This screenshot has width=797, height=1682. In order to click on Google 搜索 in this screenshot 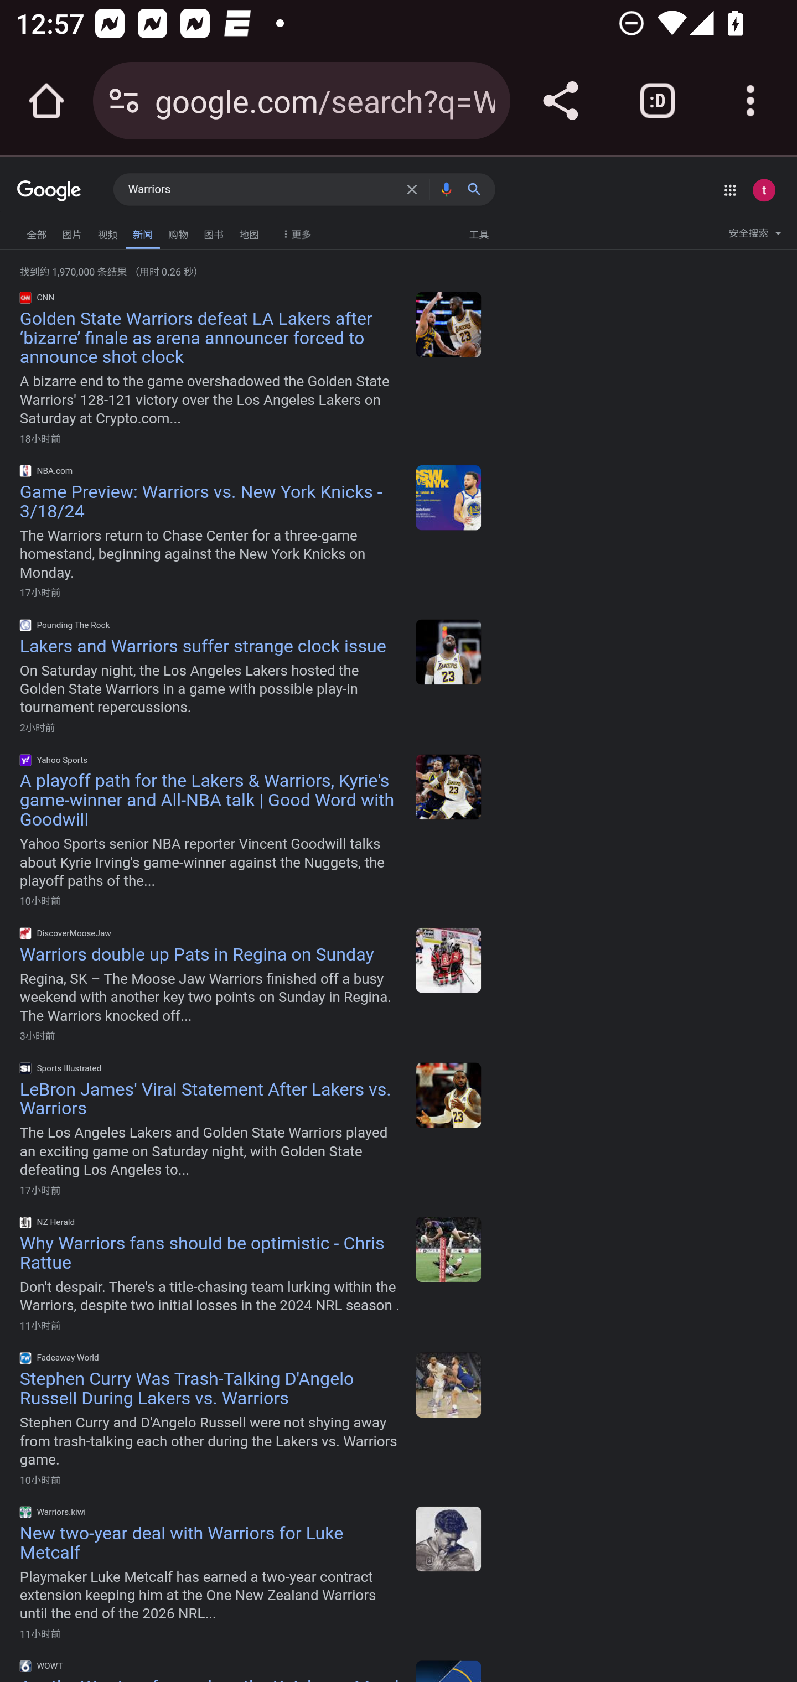, I will do `click(479, 189)`.